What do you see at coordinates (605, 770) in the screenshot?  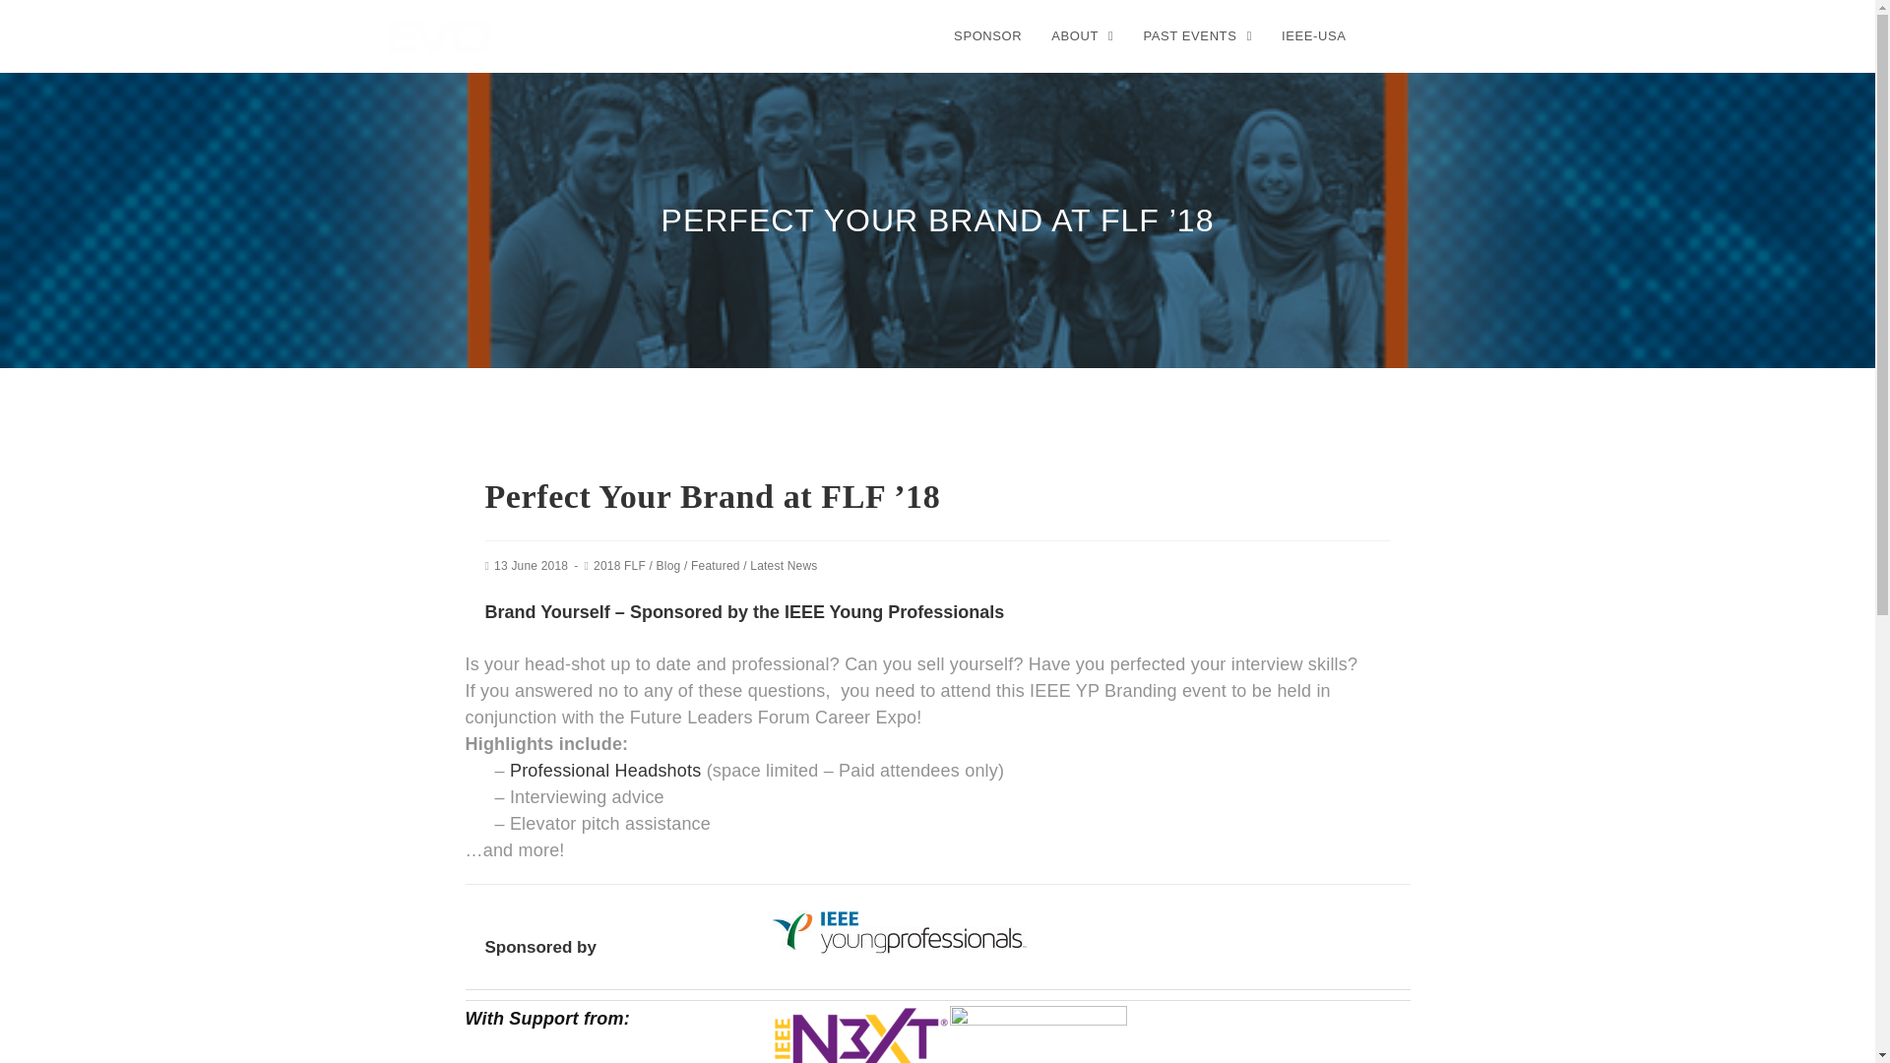 I see `Professional Headshots` at bounding box center [605, 770].